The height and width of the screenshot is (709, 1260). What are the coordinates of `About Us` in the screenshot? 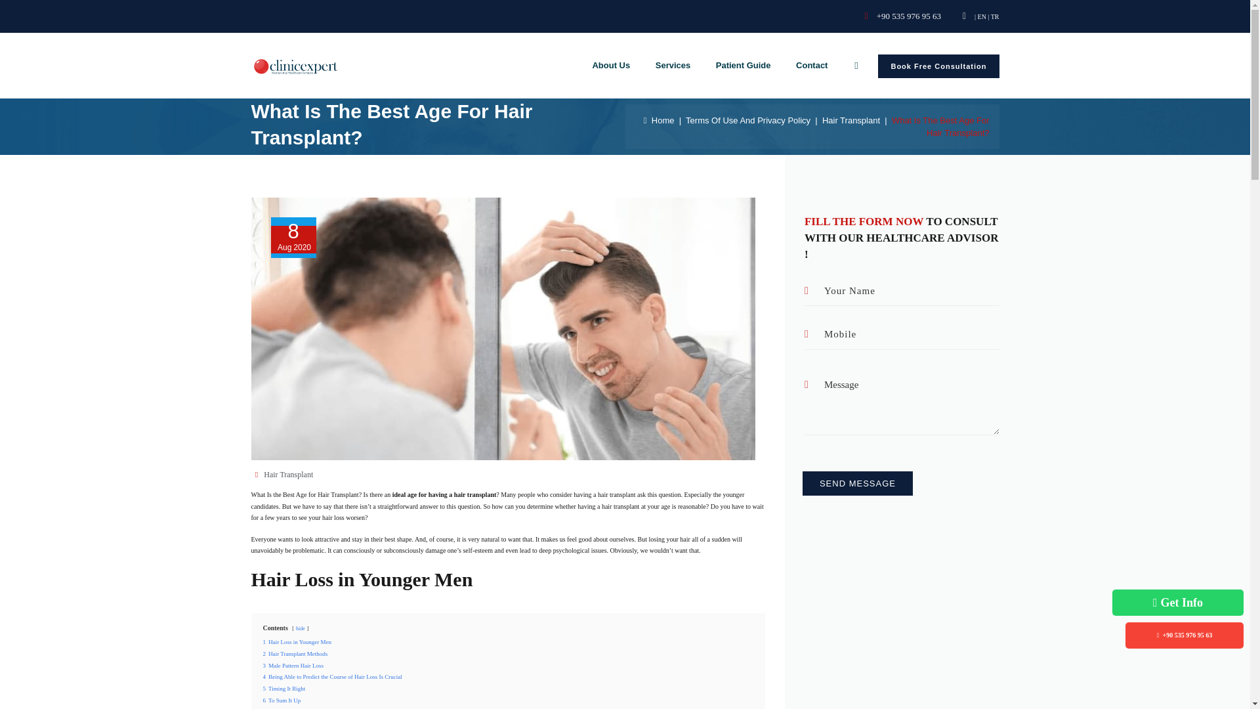 It's located at (610, 66).